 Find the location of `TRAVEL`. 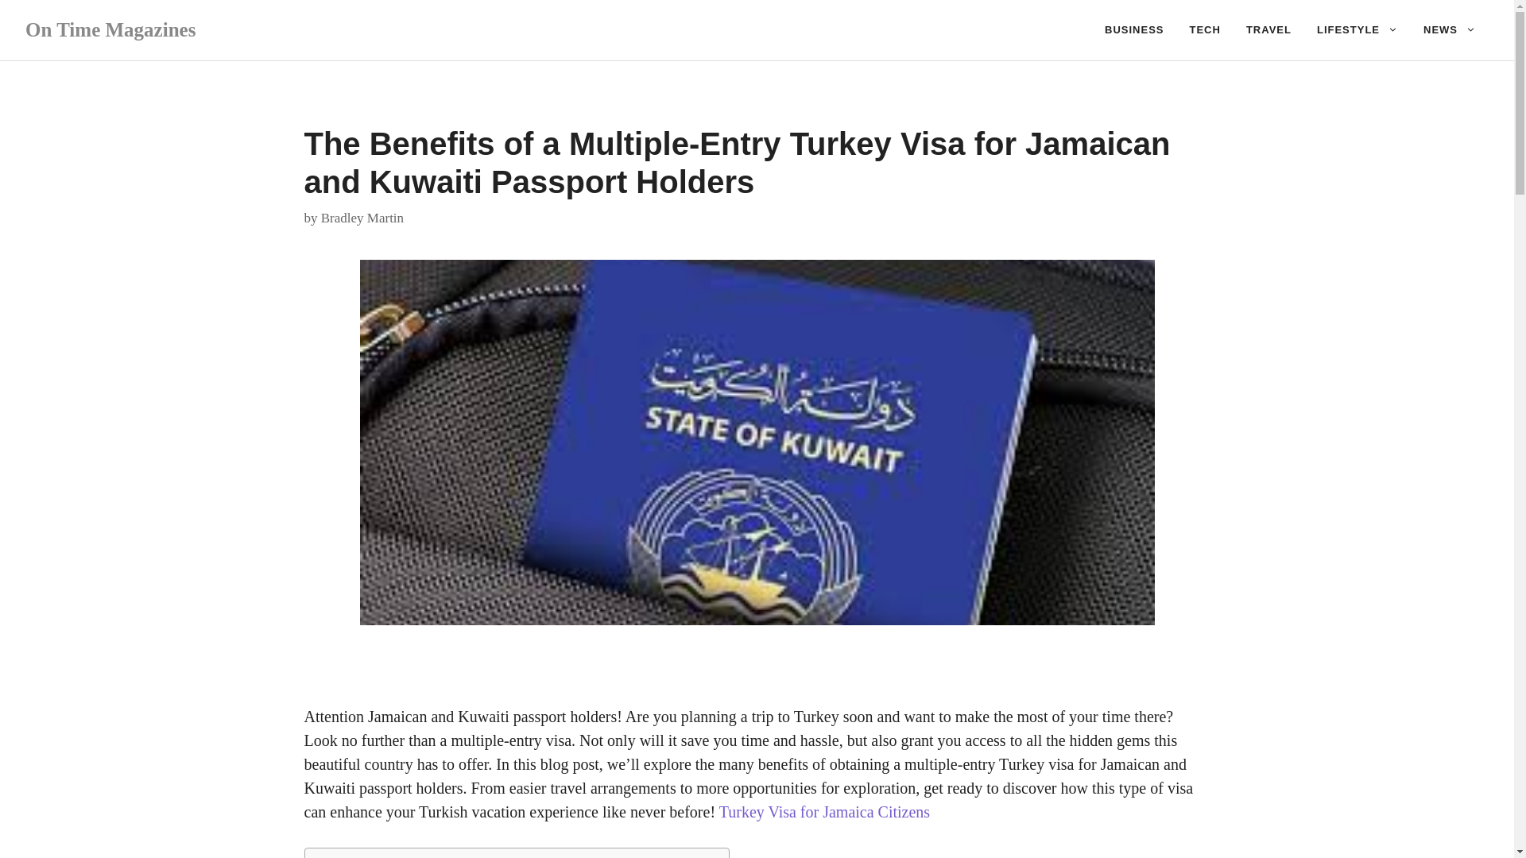

TRAVEL is located at coordinates (1268, 30).